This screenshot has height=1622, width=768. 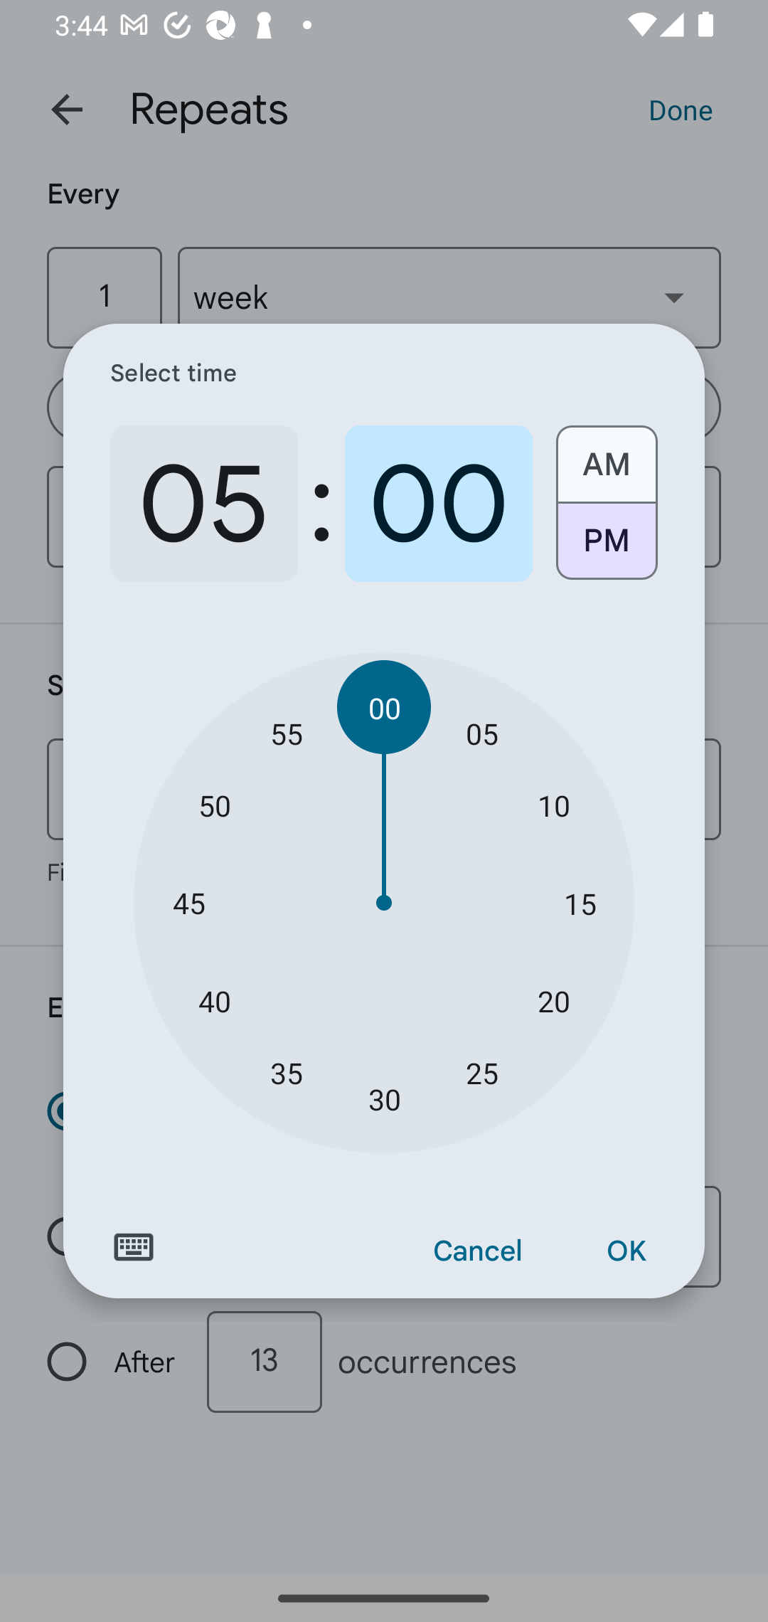 What do you see at coordinates (553, 1000) in the screenshot?
I see `20 20 minutes` at bounding box center [553, 1000].